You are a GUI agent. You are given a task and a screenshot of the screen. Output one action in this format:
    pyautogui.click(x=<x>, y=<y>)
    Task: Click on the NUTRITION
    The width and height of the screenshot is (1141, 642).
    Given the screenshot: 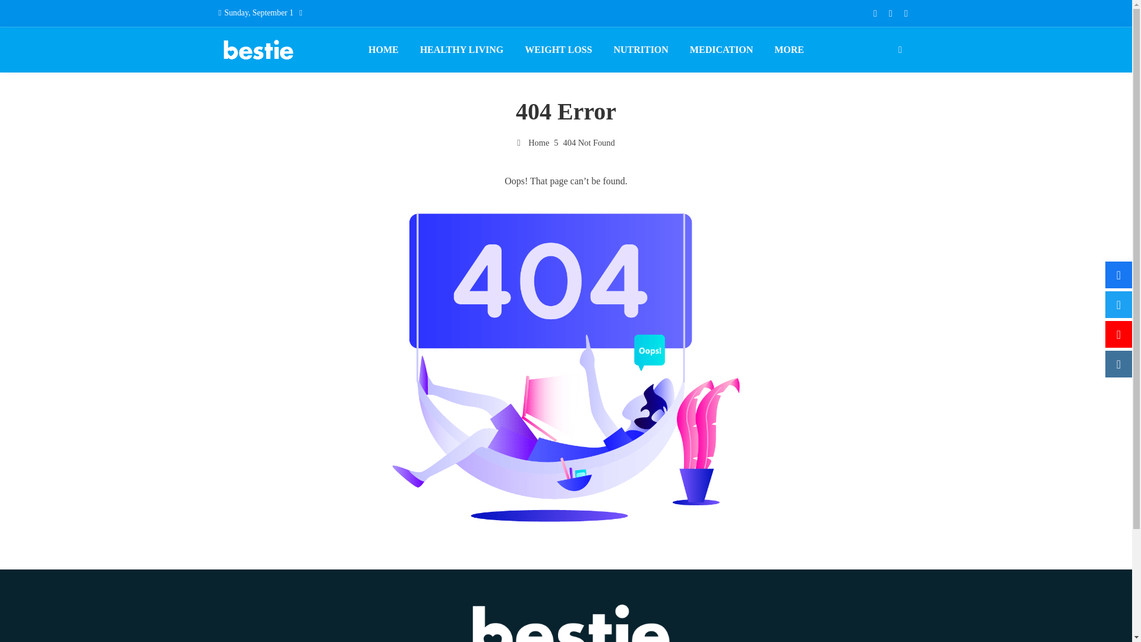 What is the action you would take?
    pyautogui.click(x=641, y=50)
    